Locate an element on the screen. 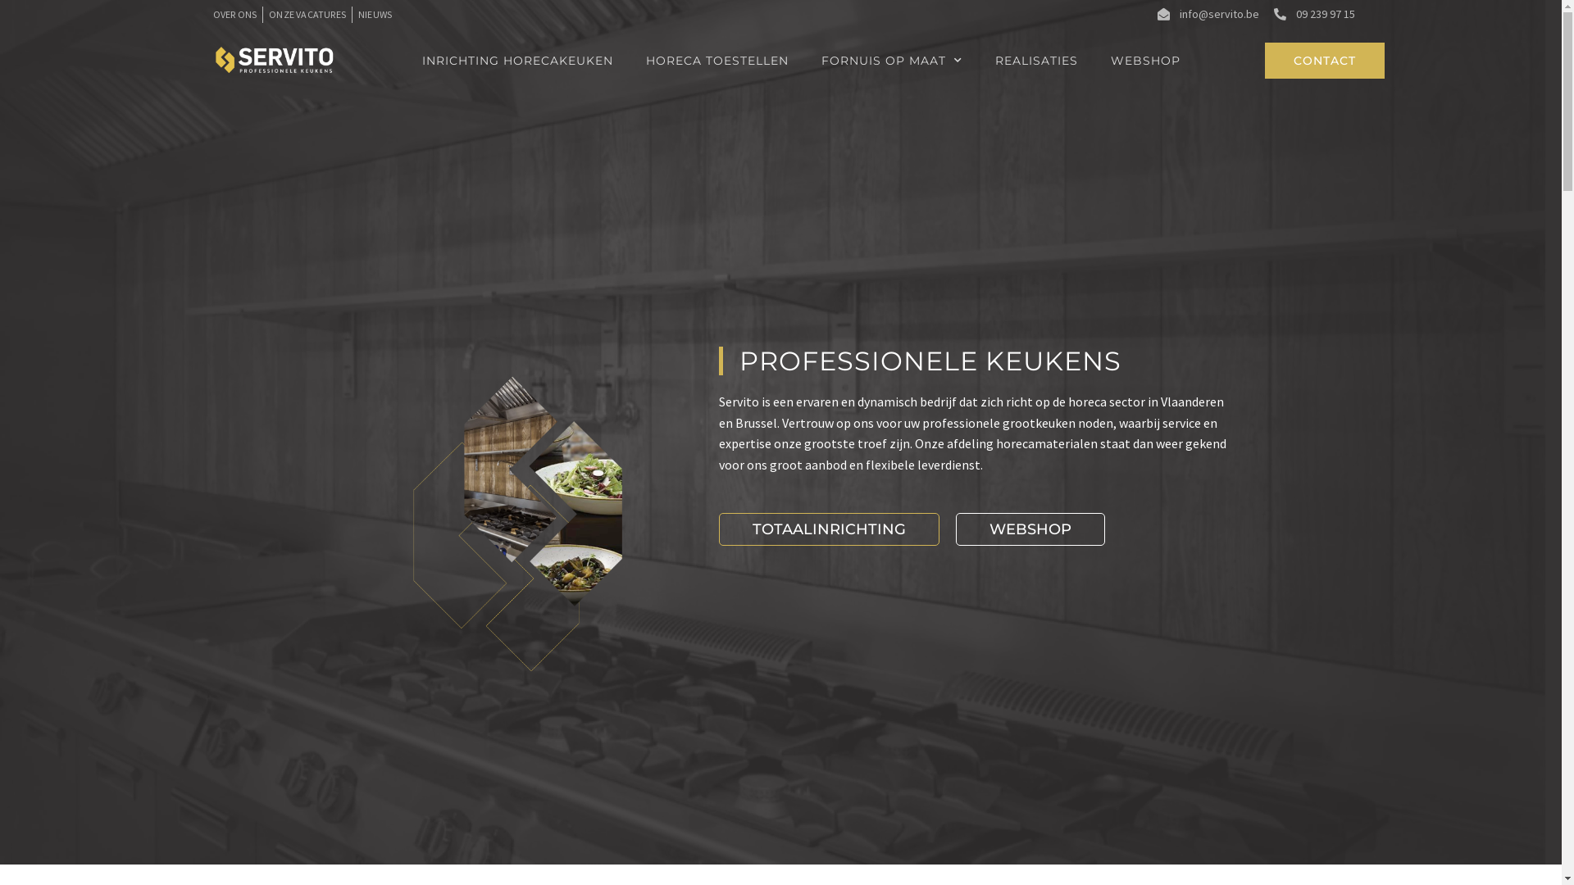 The width and height of the screenshot is (1574, 885). CONTACT is located at coordinates (1325, 61).